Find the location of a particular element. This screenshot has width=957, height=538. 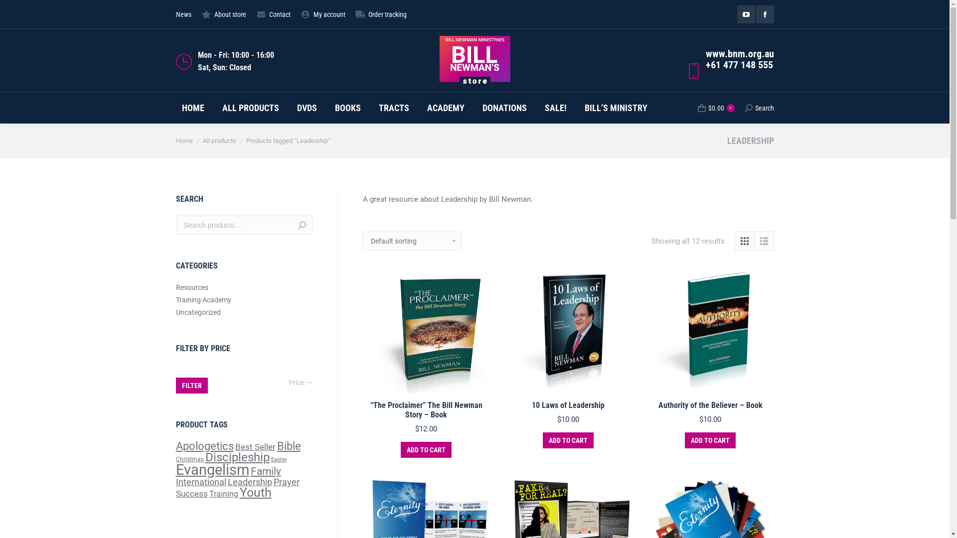

Go! is located at coordinates (490, 296).